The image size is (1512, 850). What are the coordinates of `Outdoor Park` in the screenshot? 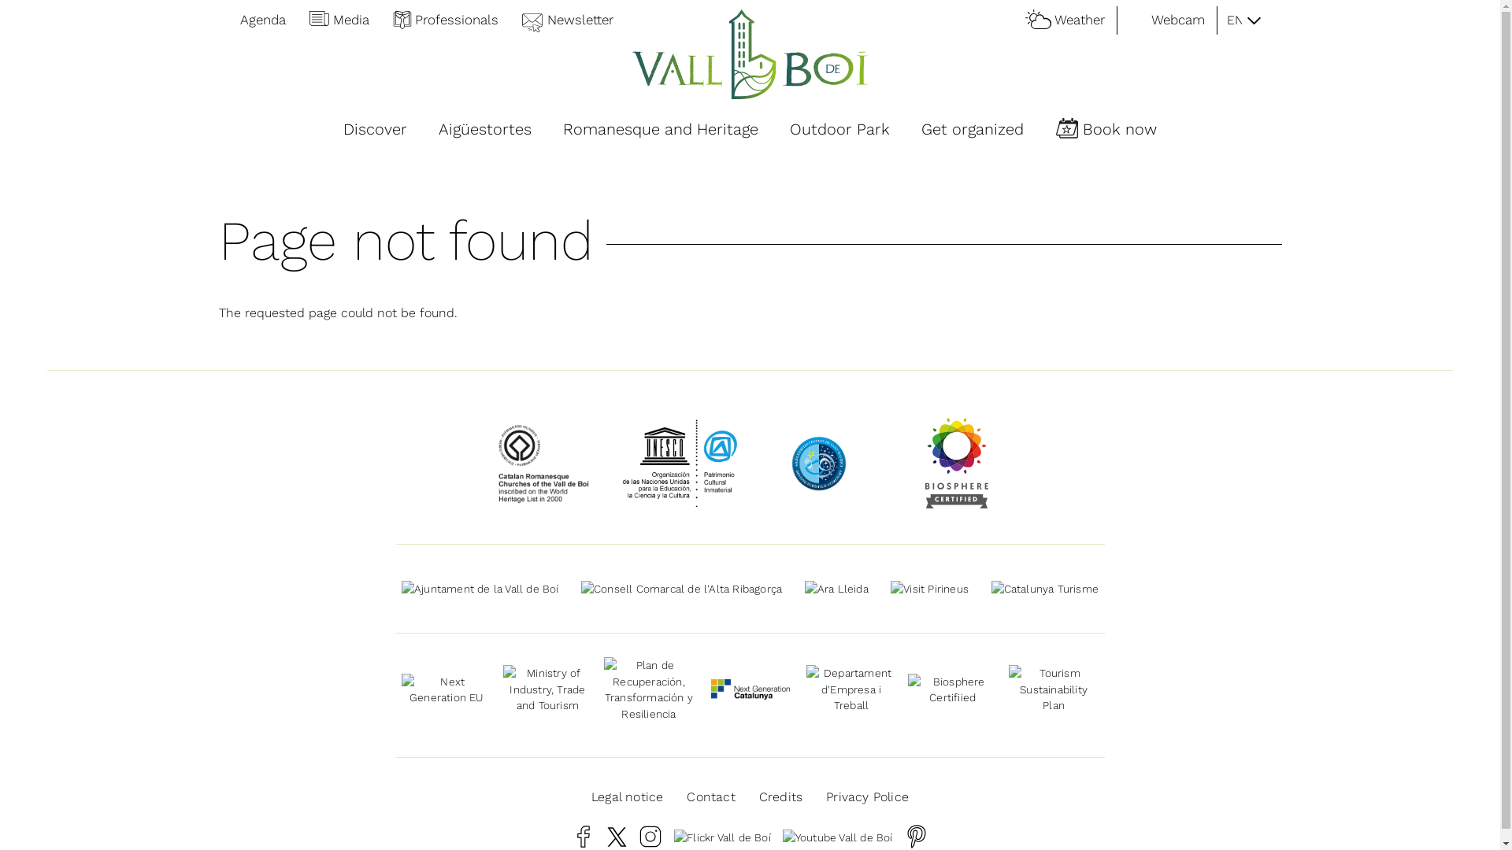 It's located at (839, 131).